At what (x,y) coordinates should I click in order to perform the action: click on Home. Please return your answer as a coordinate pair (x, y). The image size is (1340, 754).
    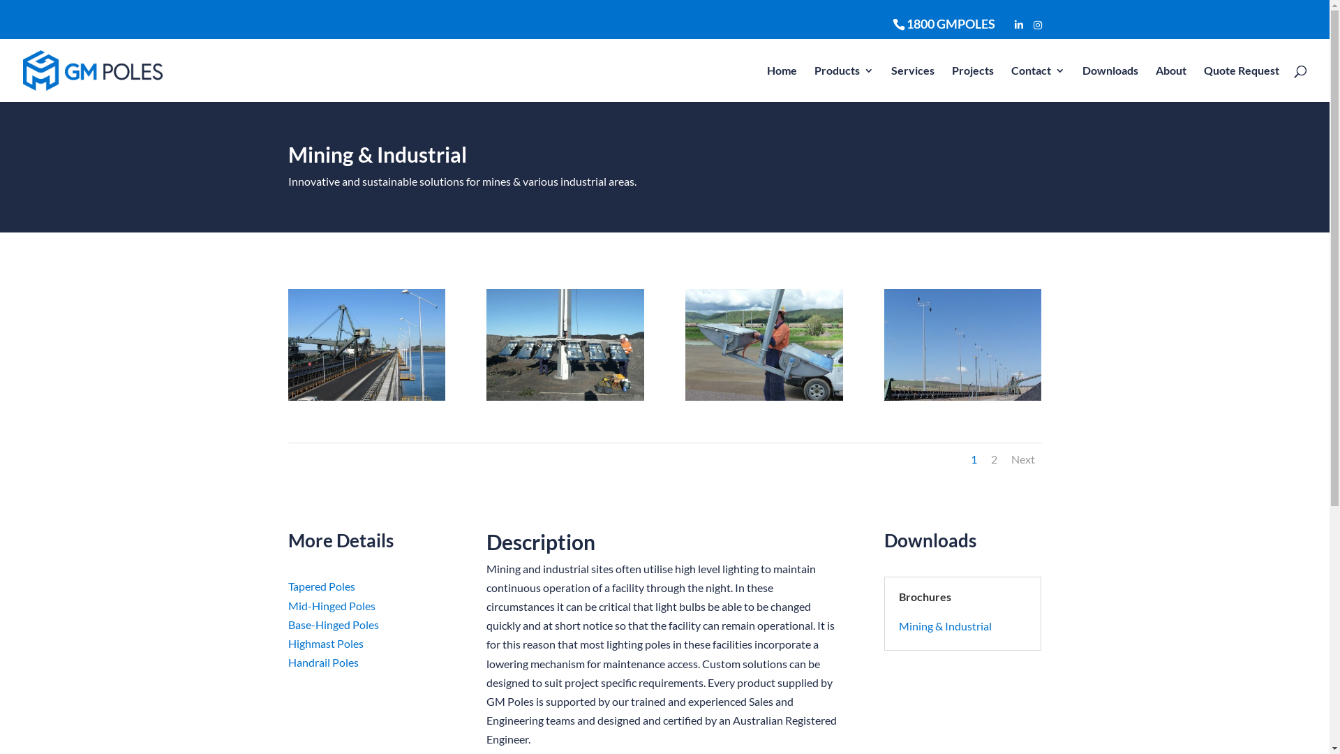
    Looking at the image, I should click on (782, 84).